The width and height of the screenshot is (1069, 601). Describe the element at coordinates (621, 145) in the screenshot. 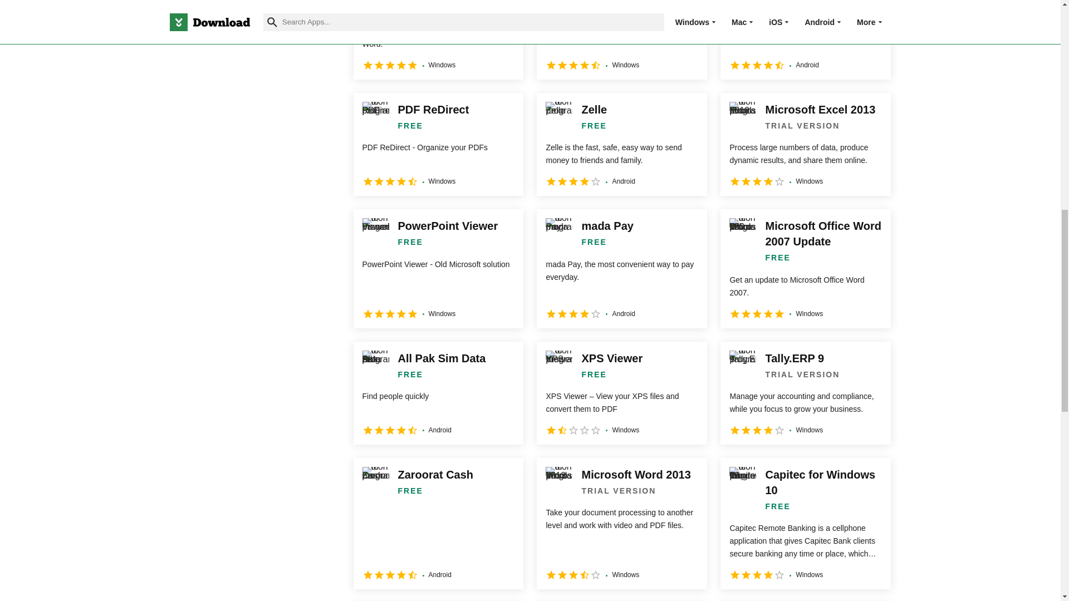

I see `Zelle` at that location.